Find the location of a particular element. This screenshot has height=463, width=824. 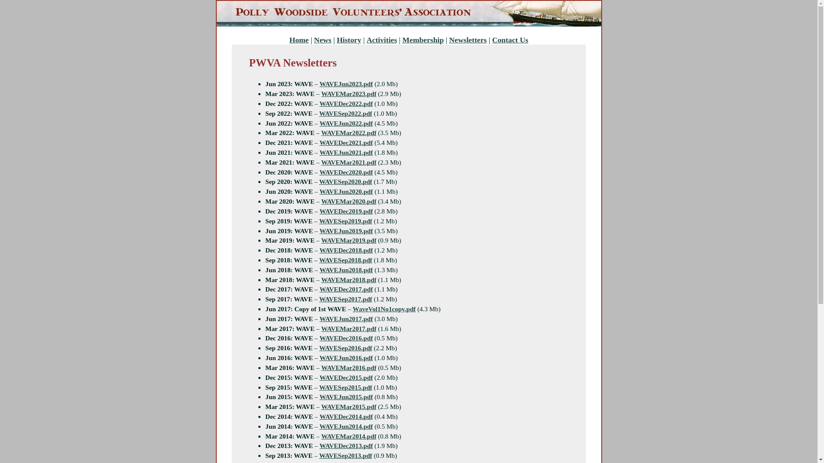

WAVEJun2022.pdf is located at coordinates (346, 123).